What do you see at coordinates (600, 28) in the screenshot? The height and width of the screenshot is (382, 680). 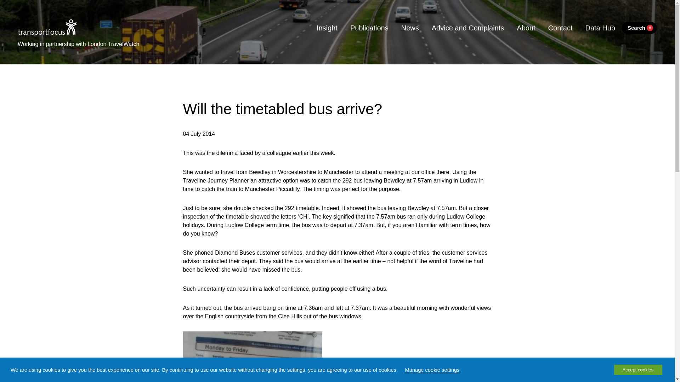 I see `Data Hub` at bounding box center [600, 28].